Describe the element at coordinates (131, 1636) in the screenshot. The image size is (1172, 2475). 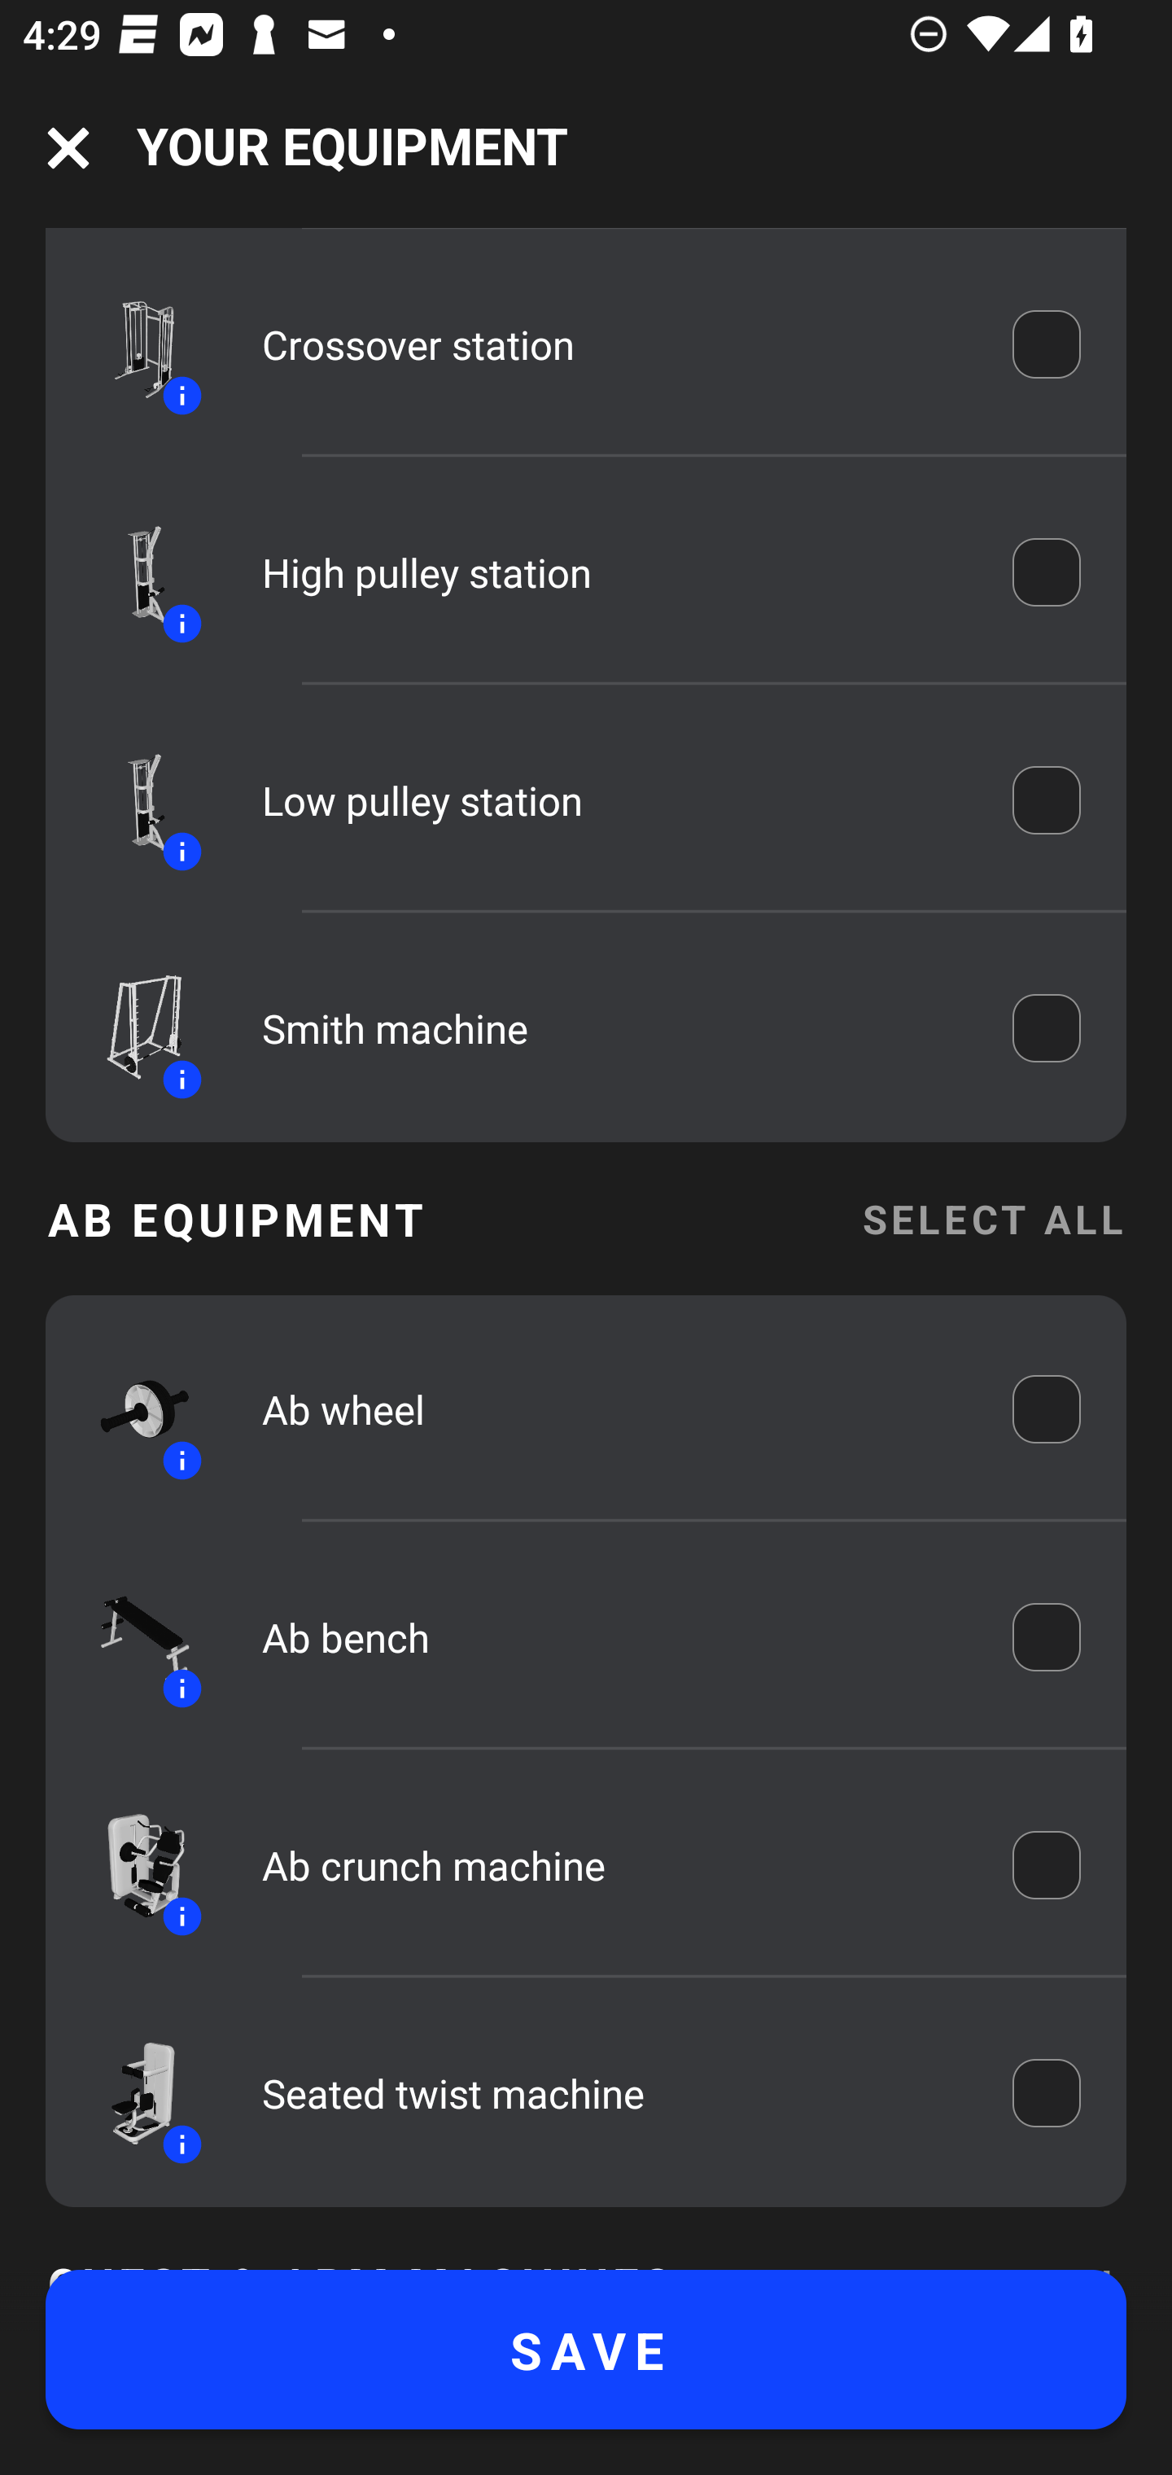
I see `Equipment icon Information icon` at that location.